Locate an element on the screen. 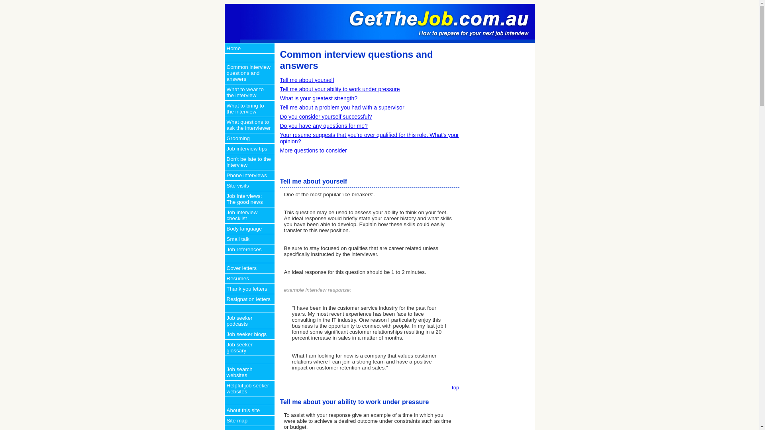  Don't be late to the interview is located at coordinates (249, 162).